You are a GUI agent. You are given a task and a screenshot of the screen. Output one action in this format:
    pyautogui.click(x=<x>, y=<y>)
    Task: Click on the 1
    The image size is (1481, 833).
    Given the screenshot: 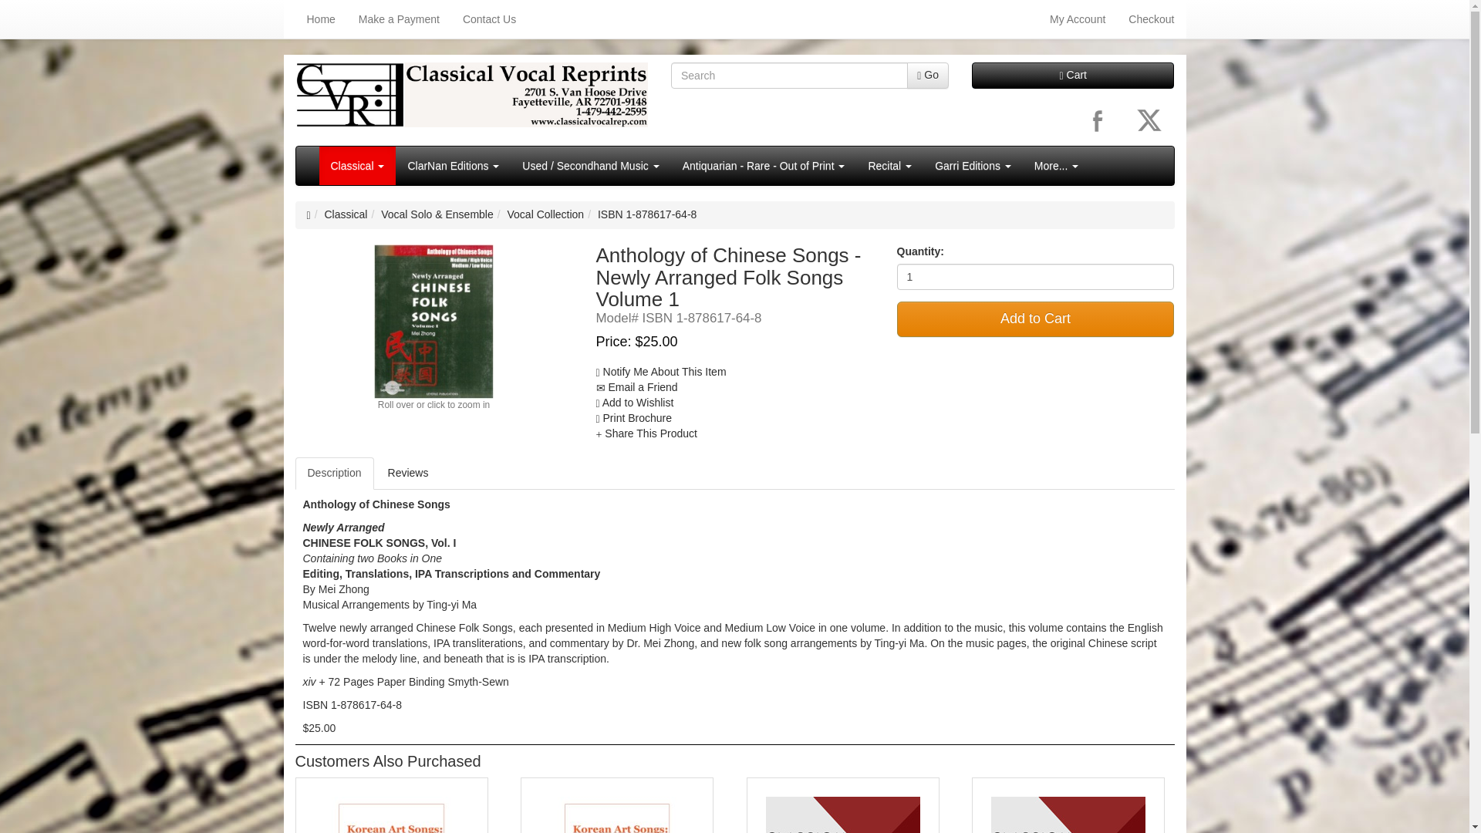 What is the action you would take?
    pyautogui.click(x=1035, y=276)
    